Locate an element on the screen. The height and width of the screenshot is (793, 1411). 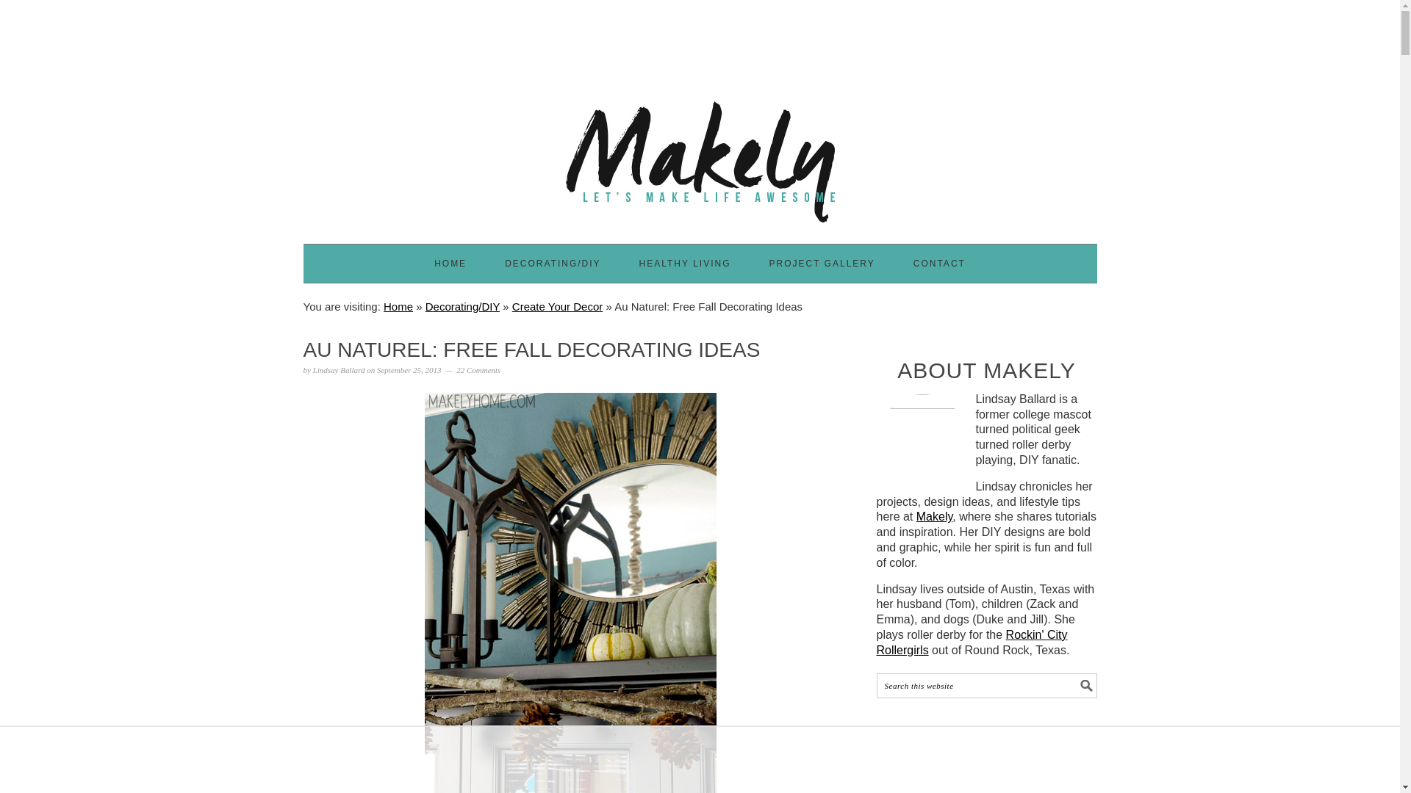
Home is located at coordinates (398, 306).